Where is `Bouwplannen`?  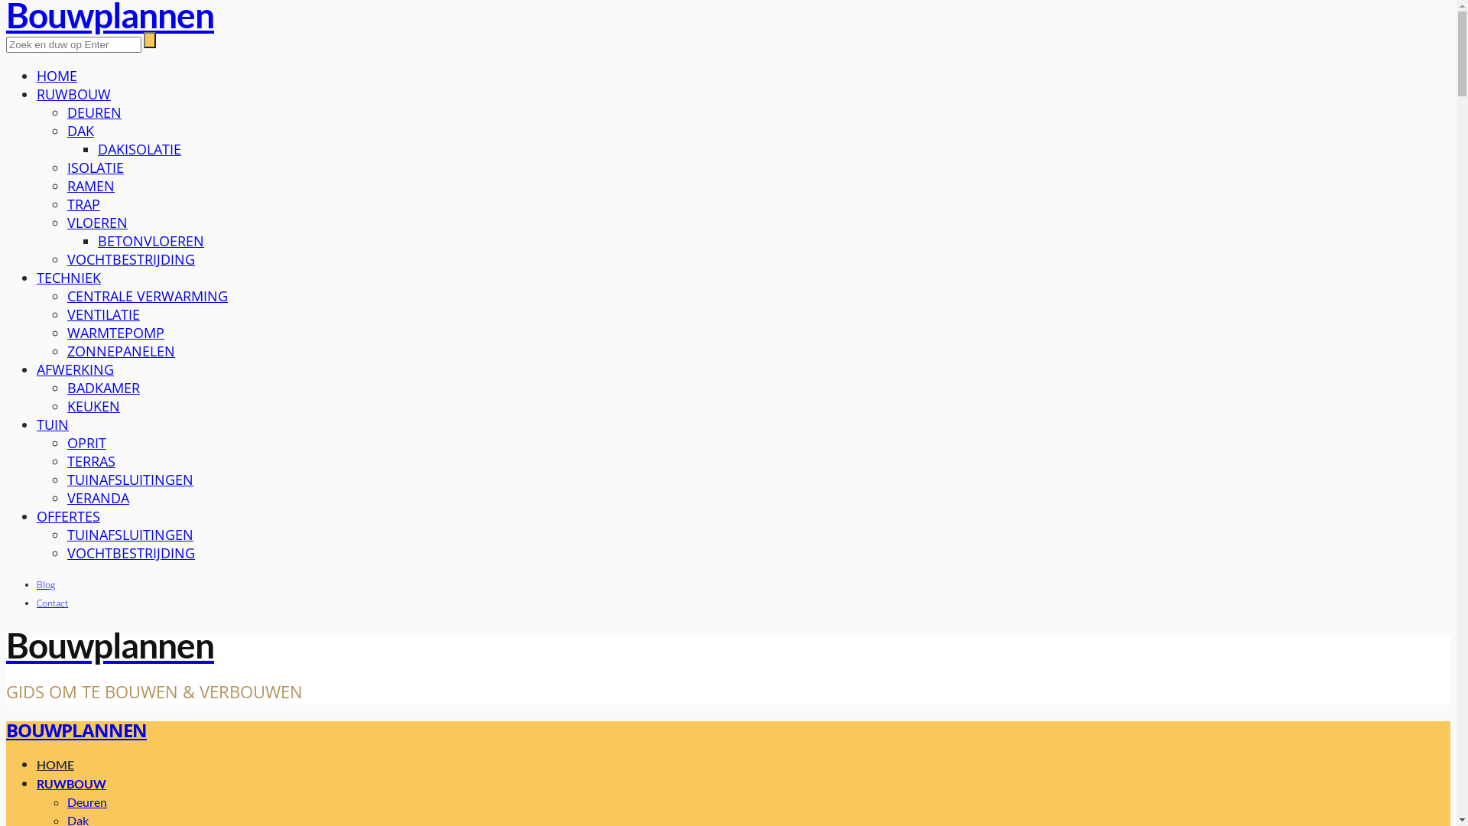
Bouwplannen is located at coordinates (728, 646).